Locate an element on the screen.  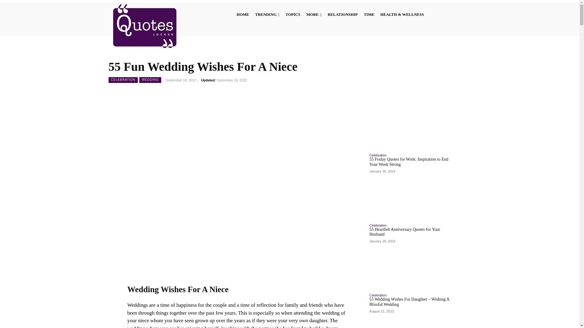
TRENDING is located at coordinates (267, 14).